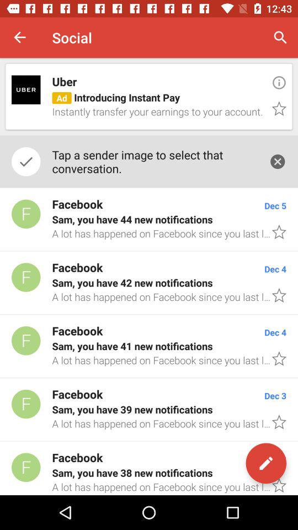 The height and width of the screenshot is (530, 298). I want to click on launch the item to the left of social, so click(20, 38).